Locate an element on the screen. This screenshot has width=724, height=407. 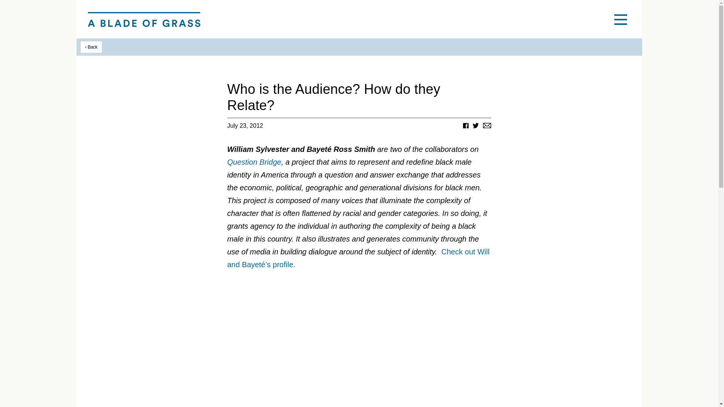
Question Bridge is located at coordinates (254, 162).